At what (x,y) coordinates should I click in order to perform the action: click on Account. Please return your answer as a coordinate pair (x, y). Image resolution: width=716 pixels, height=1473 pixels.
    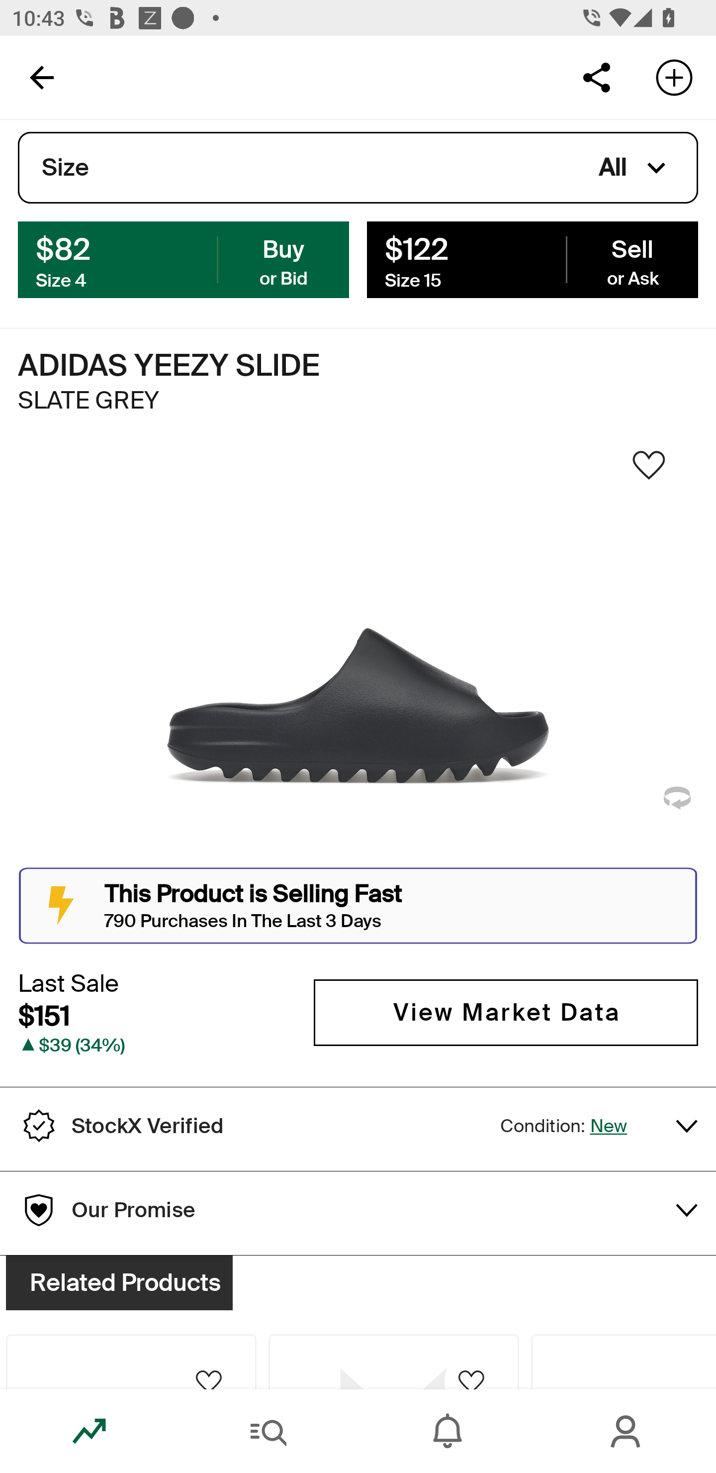
    Looking at the image, I should click on (626, 1431).